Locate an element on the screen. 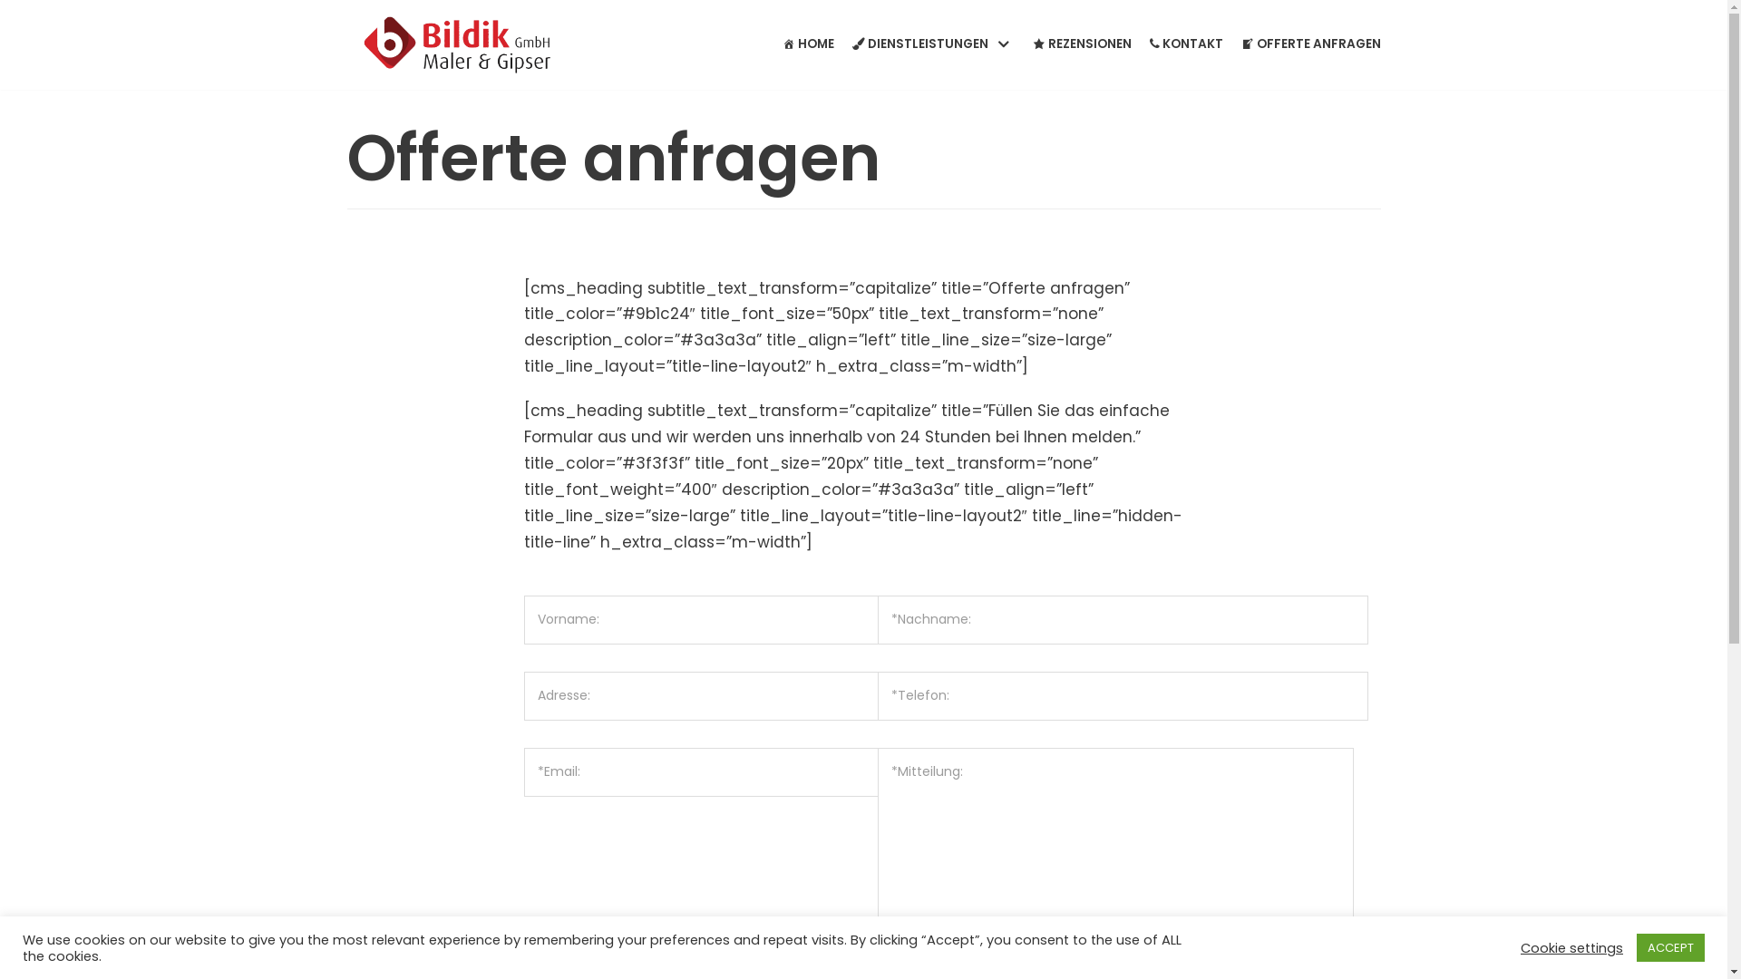 This screenshot has height=979, width=1741. REZENSIONEN is located at coordinates (1081, 45).